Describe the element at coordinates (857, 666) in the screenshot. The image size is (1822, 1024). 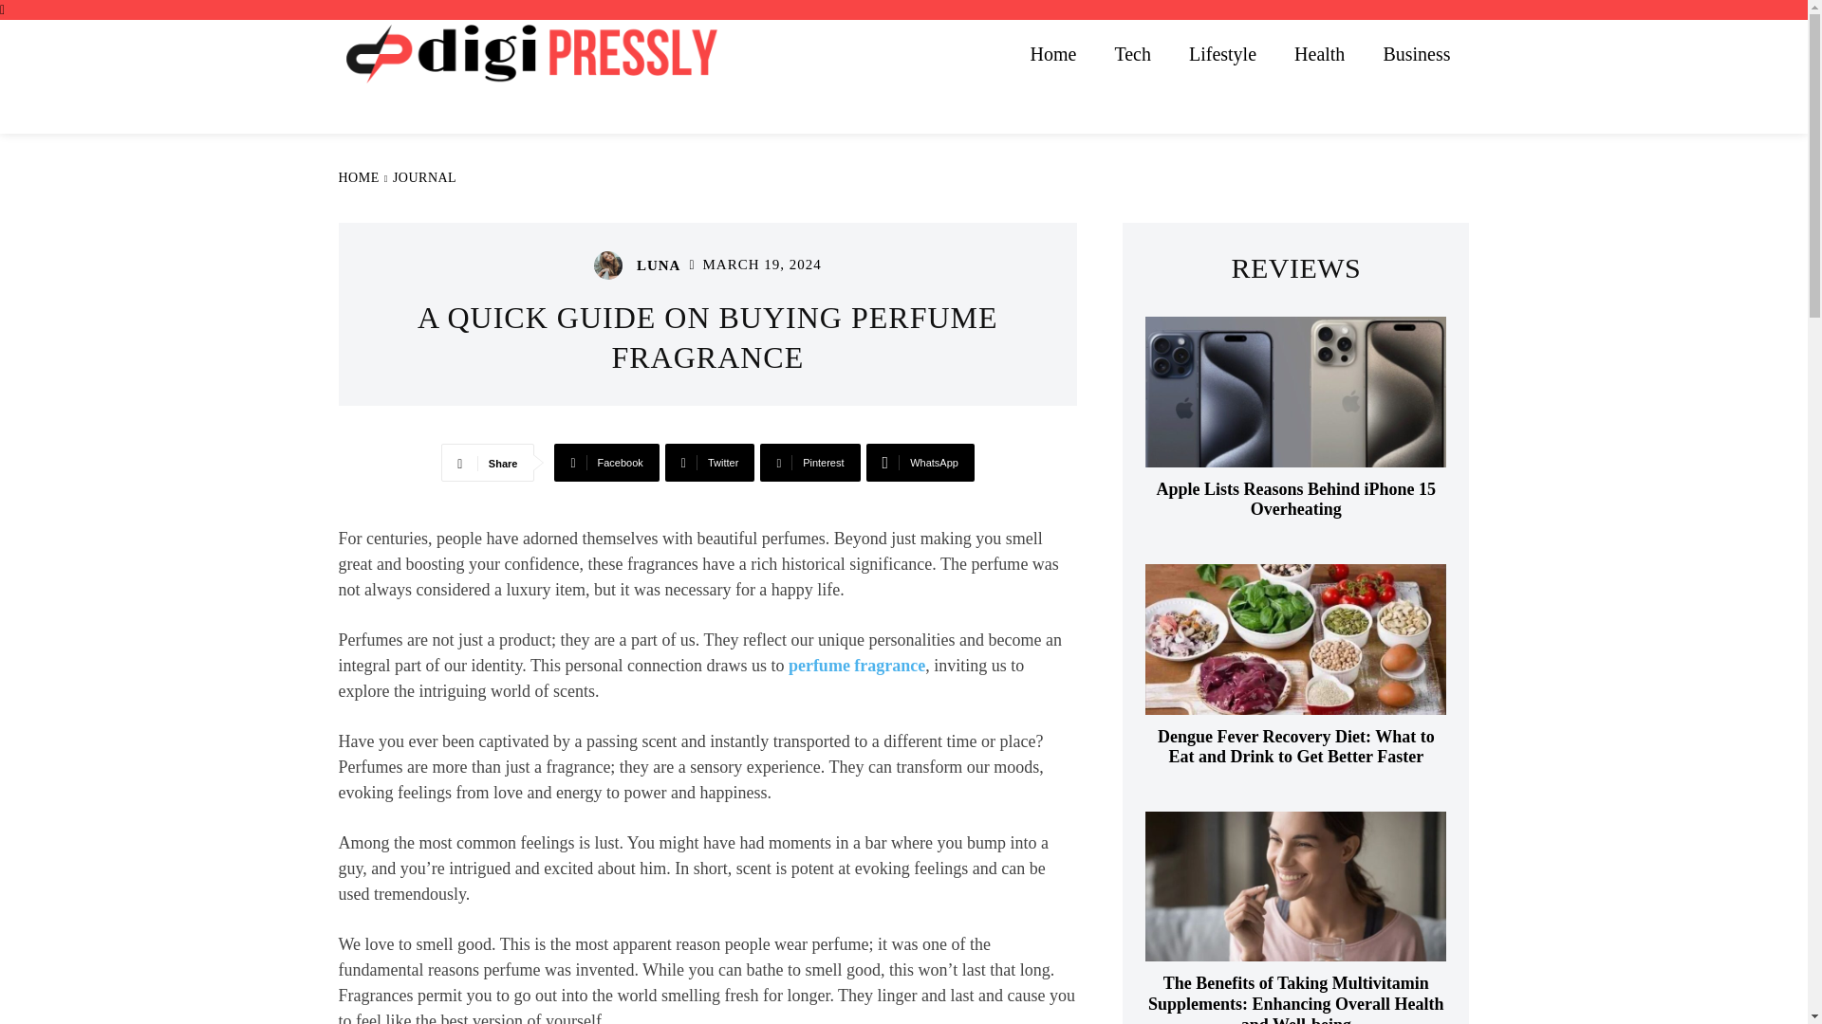
I see `perfume fragrance` at that location.